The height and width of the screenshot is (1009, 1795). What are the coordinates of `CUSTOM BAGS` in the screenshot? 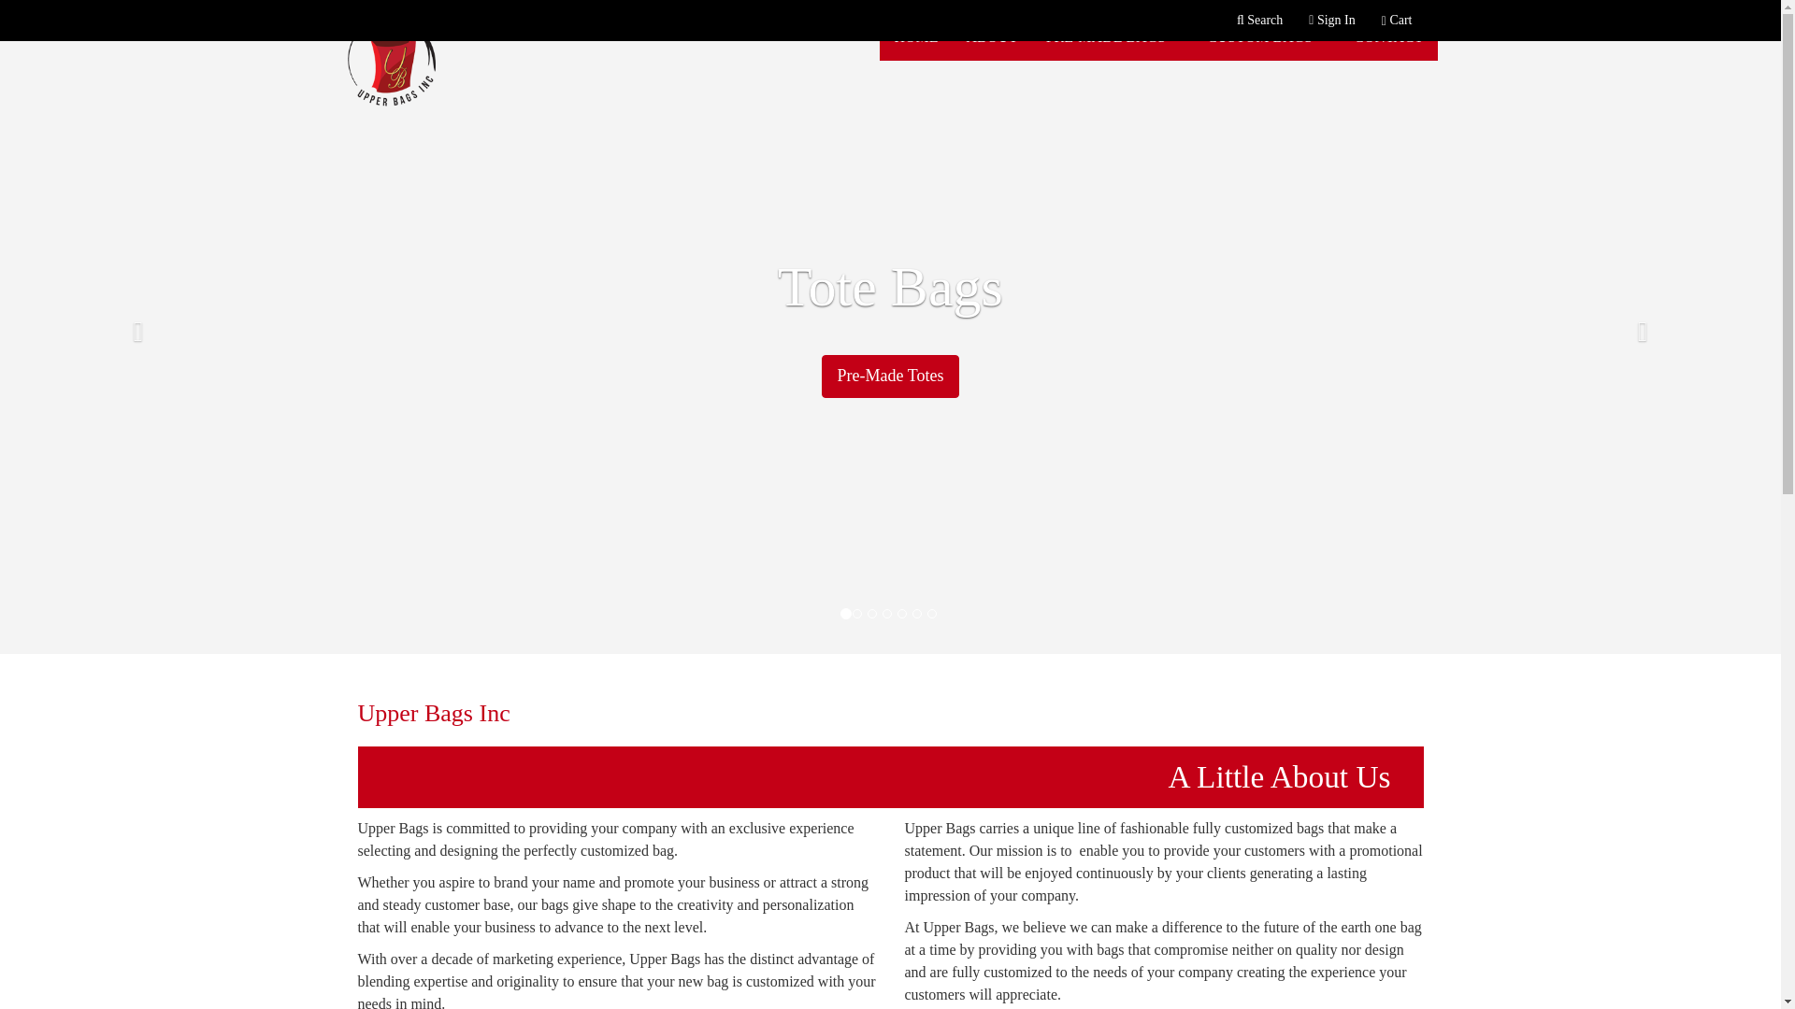 It's located at (1266, 37).